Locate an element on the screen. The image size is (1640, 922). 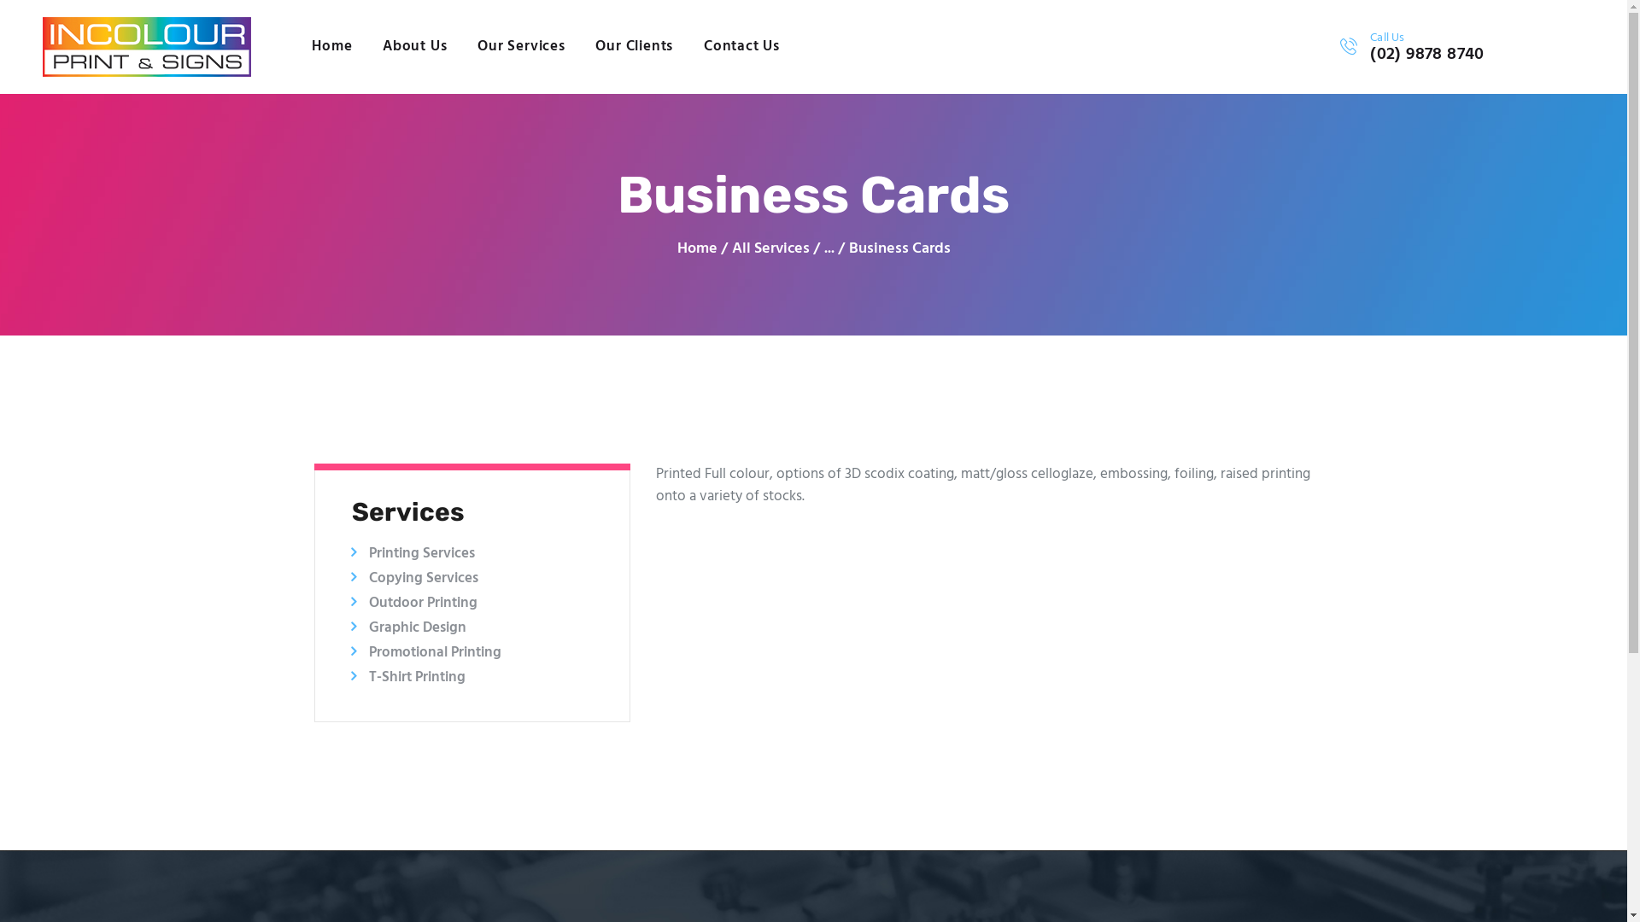
T-Shirt Printing is located at coordinates (417, 678).